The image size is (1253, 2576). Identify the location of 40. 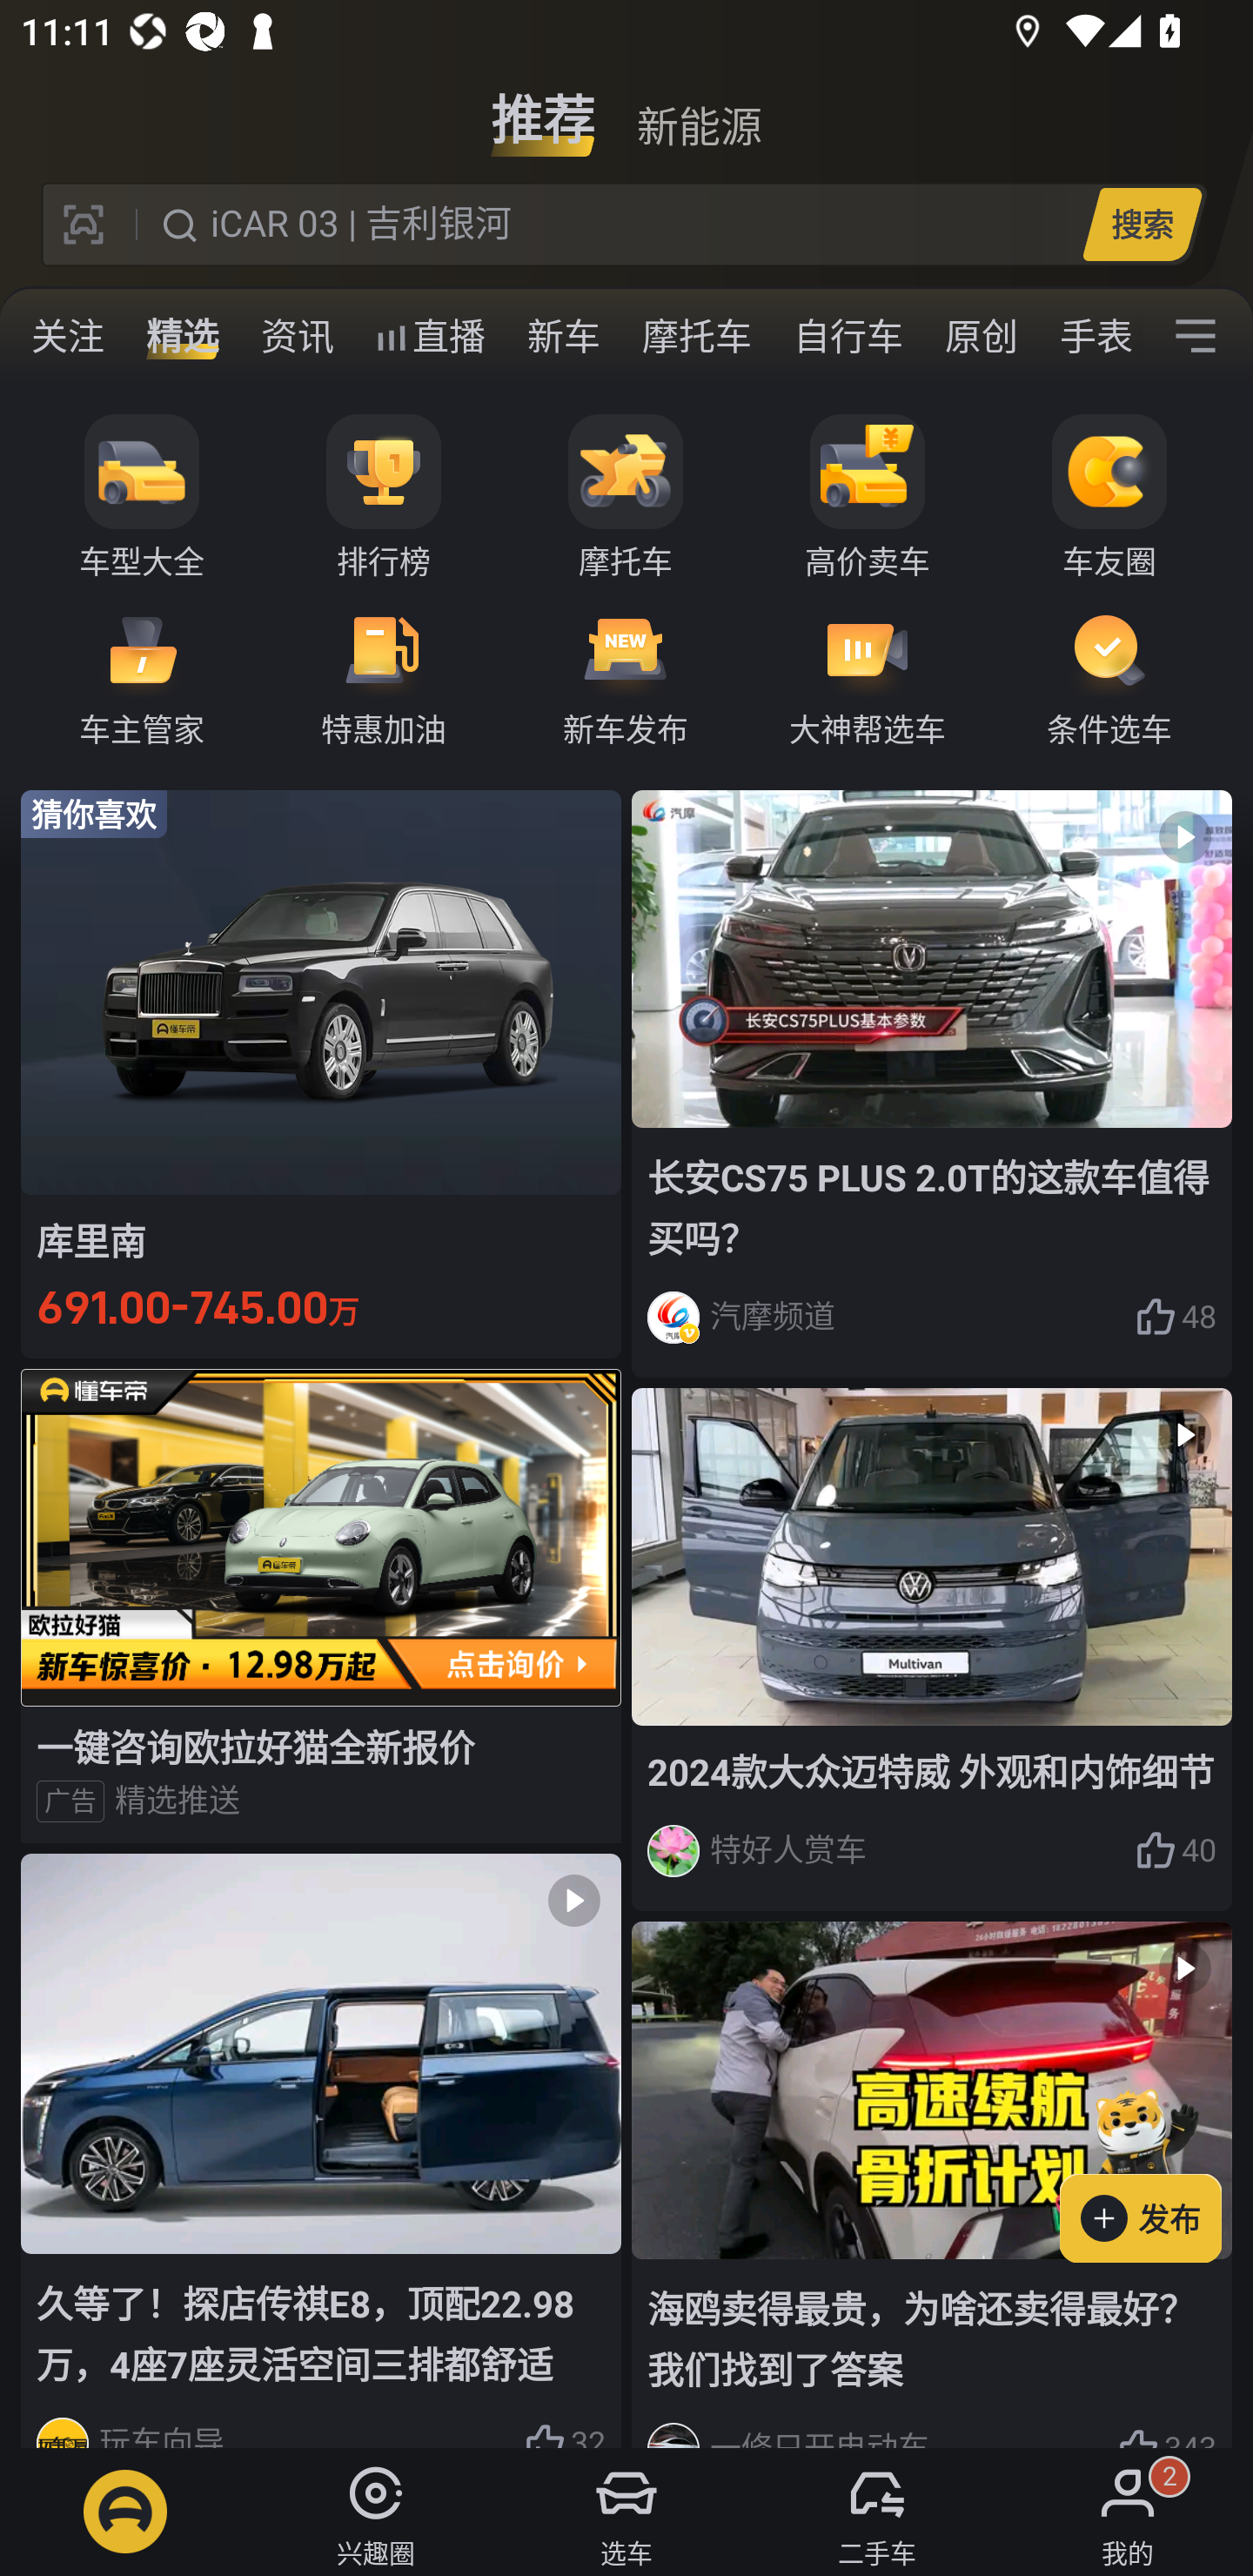
(1176, 1850).